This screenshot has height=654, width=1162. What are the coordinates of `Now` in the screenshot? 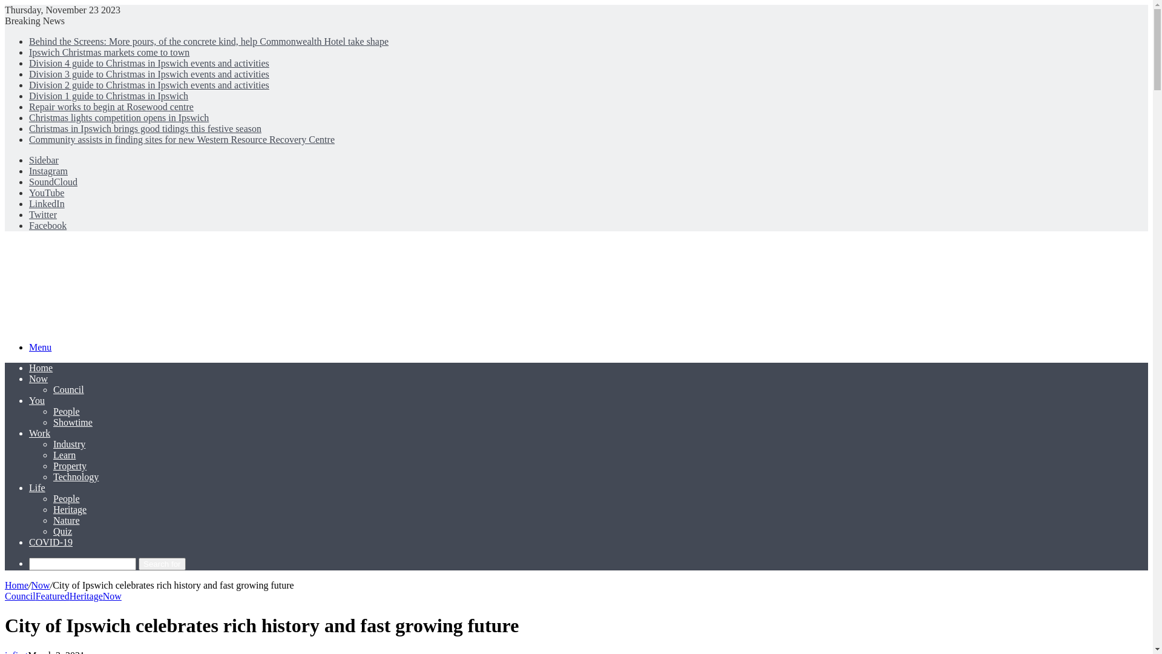 It's located at (39, 379).